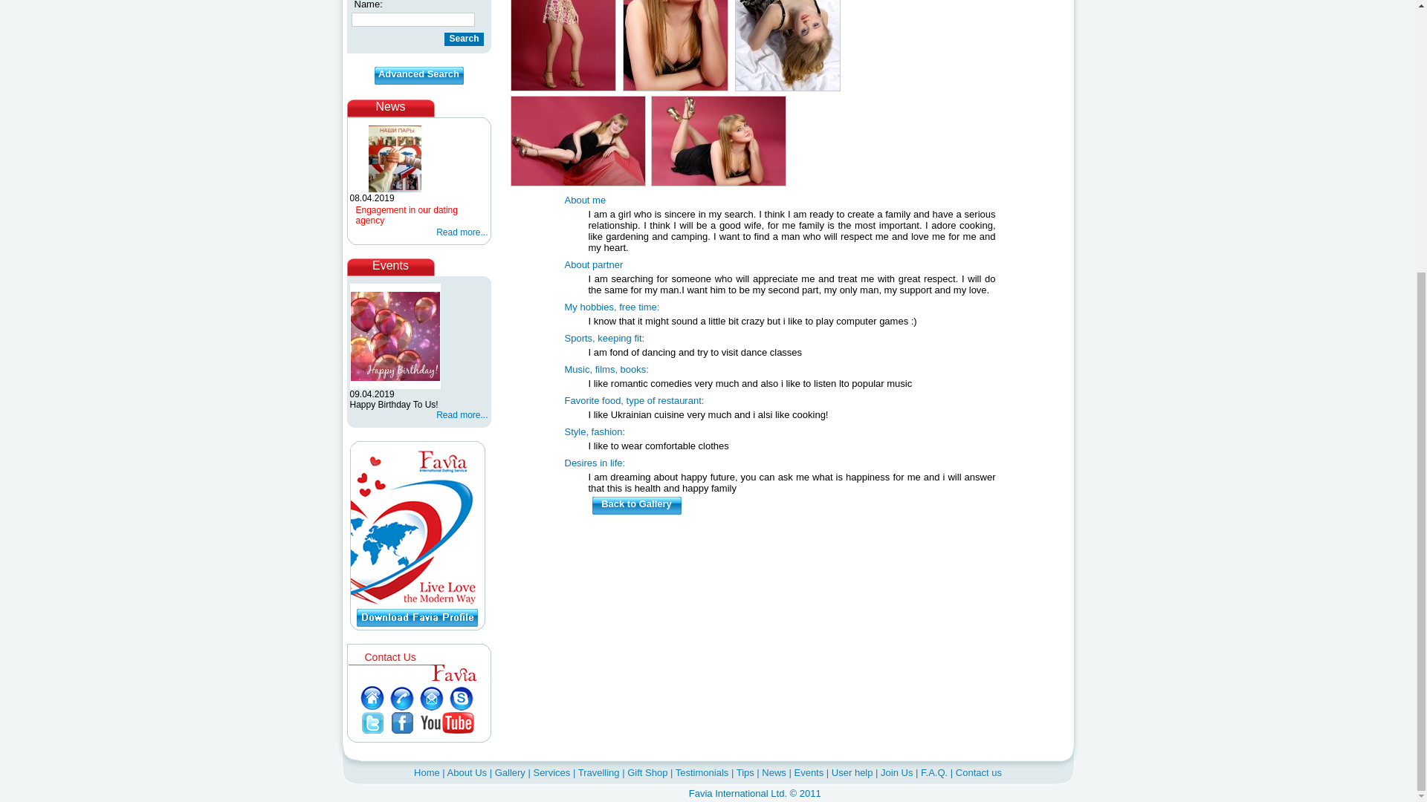 The height and width of the screenshot is (802, 1427). I want to click on Read more..., so click(462, 232).